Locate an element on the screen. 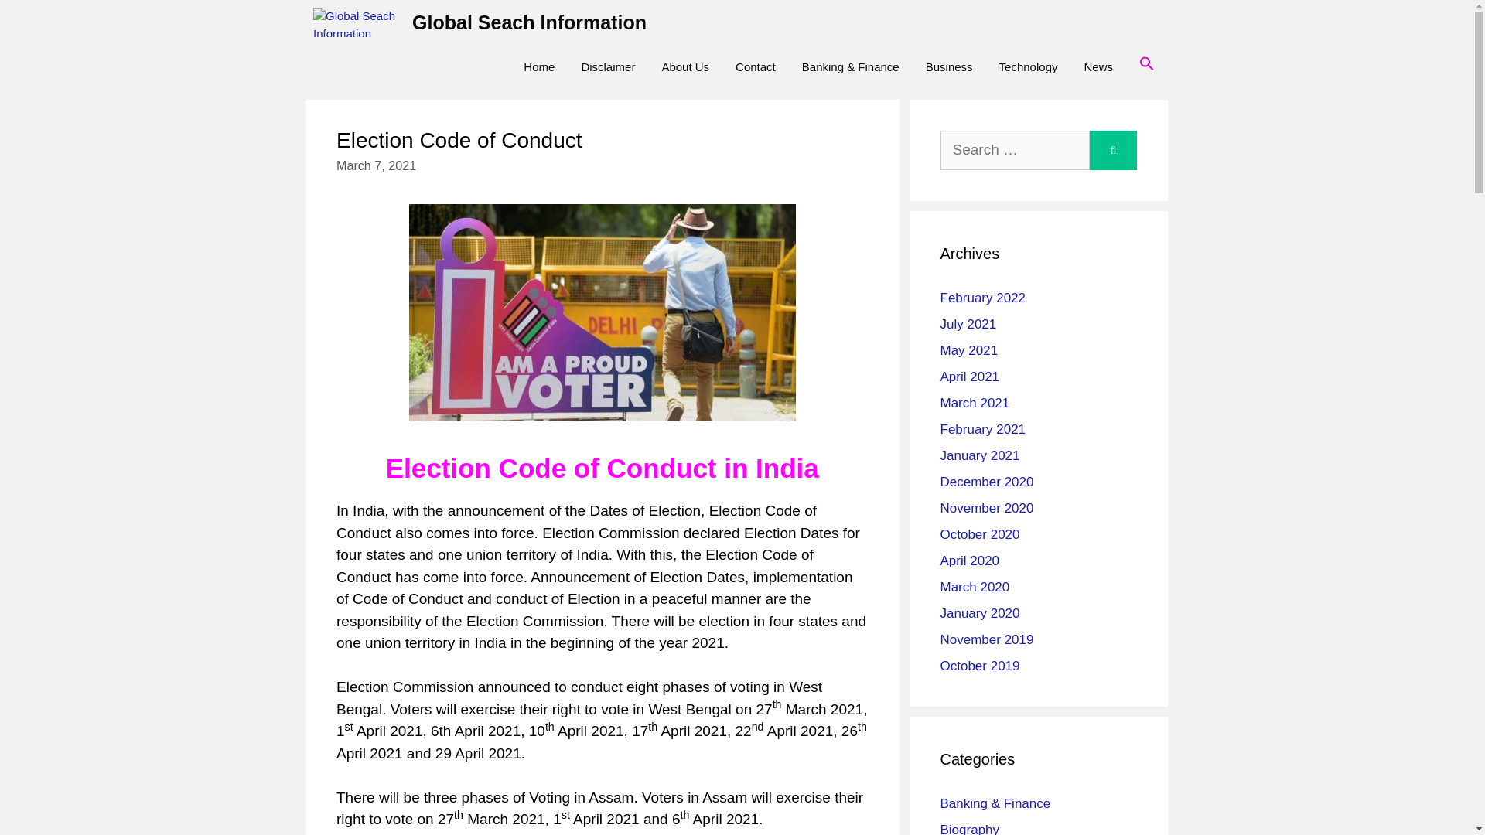 This screenshot has width=1485, height=835. Global Seach Information is located at coordinates (359, 22).